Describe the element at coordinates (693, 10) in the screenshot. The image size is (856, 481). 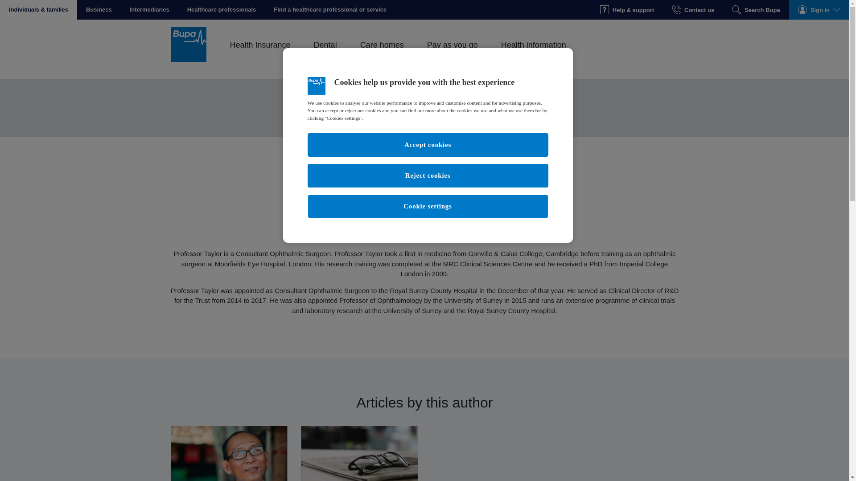
I see `Contact us` at that location.